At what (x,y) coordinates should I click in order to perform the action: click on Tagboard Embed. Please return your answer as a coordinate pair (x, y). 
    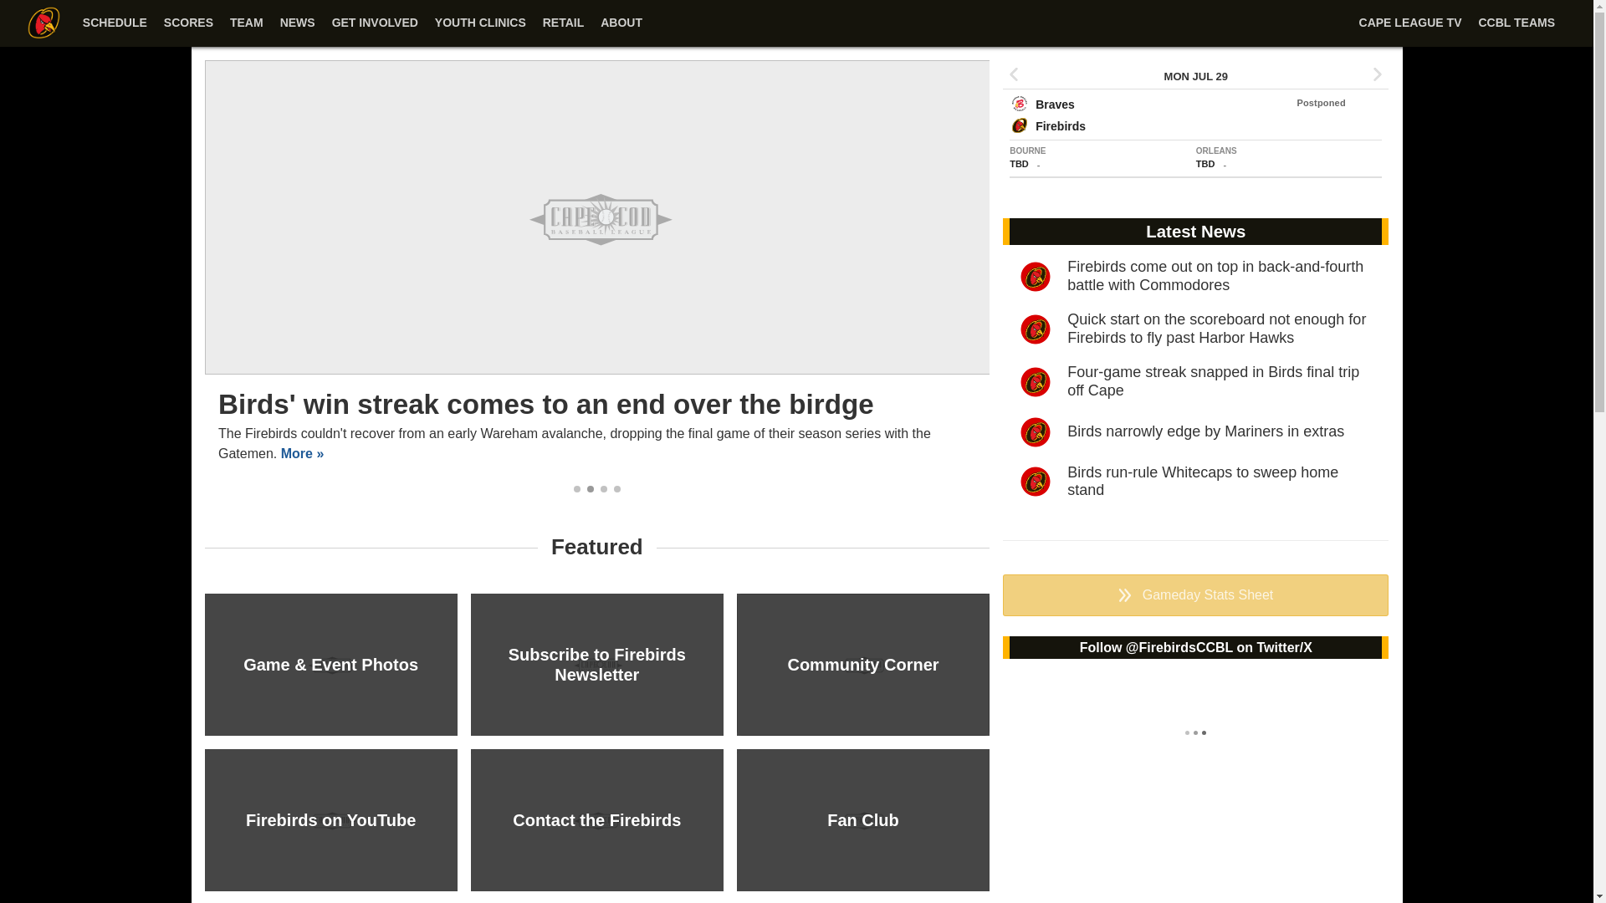
    Looking at the image, I should click on (1195, 734).